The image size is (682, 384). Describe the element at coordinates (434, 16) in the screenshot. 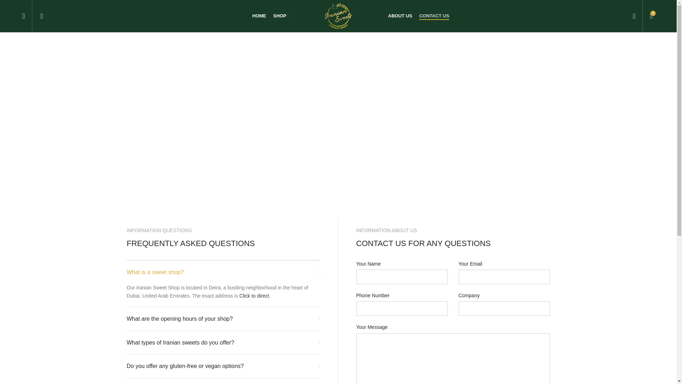

I see `CONTACT US` at that location.